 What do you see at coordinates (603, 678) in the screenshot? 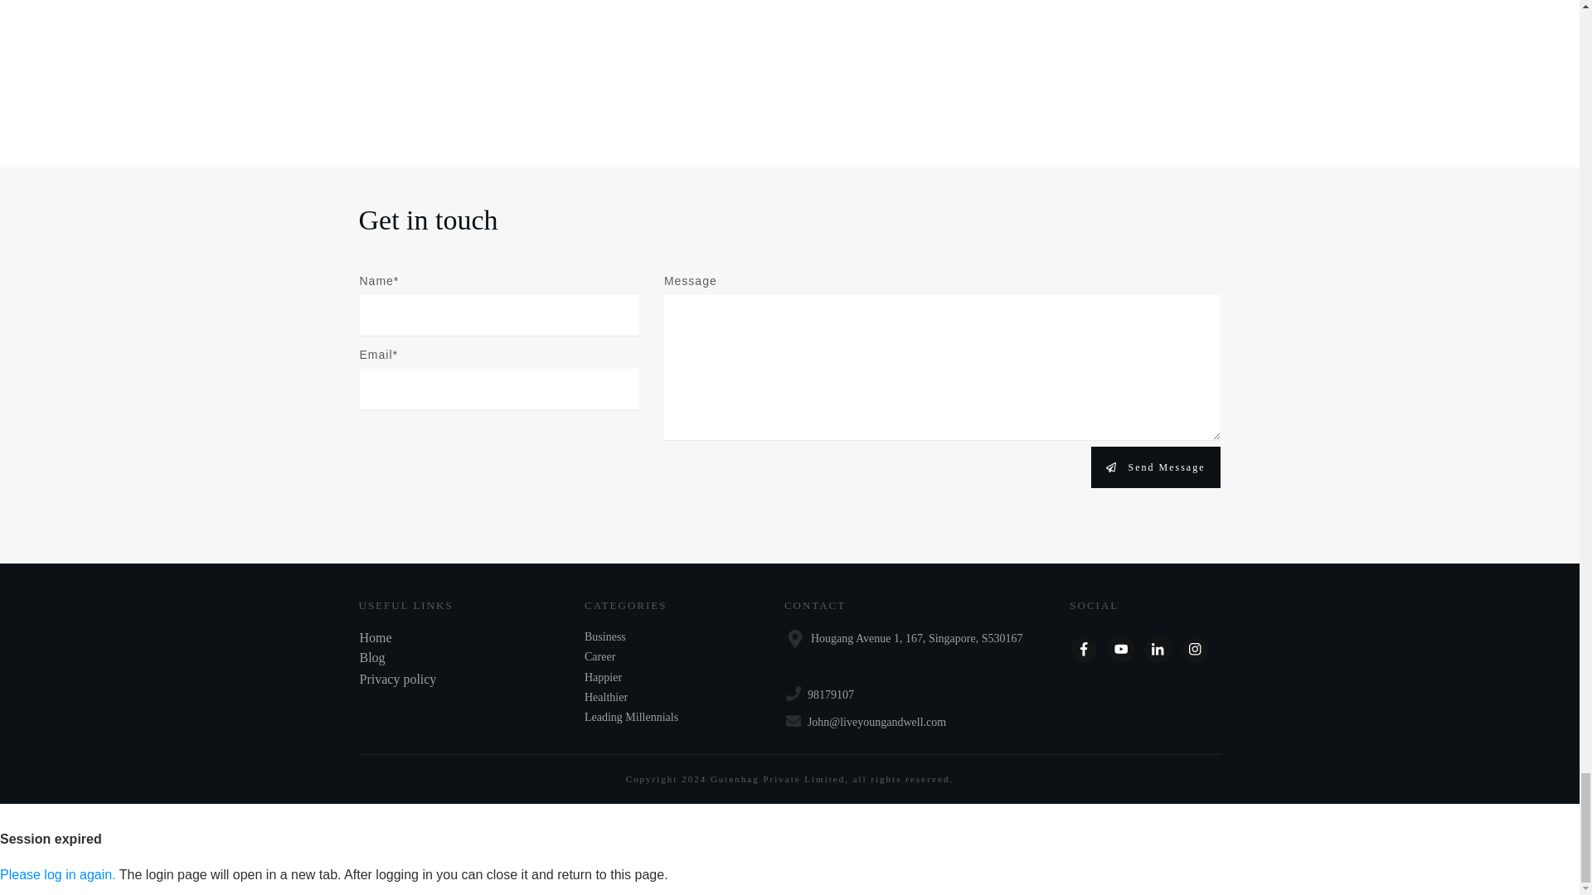
I see `Happier` at bounding box center [603, 678].